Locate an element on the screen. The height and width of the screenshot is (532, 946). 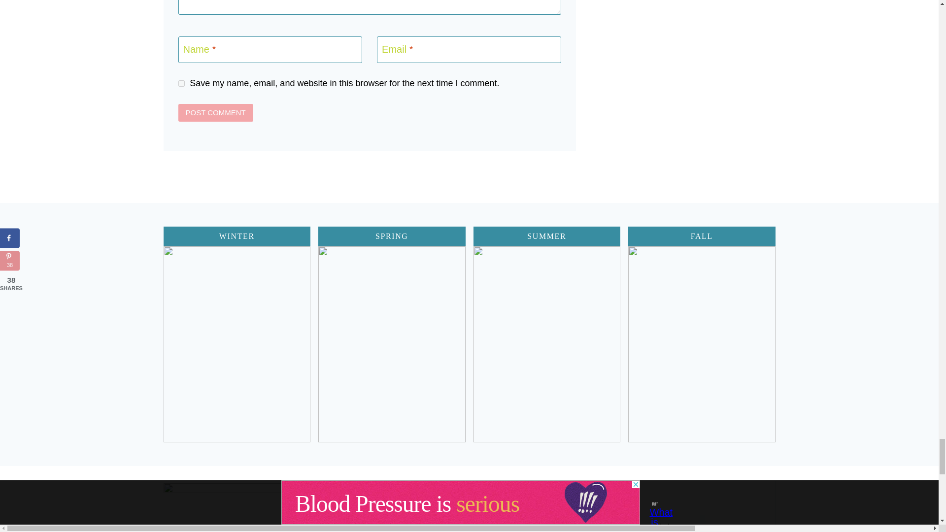
yes is located at coordinates (181, 84).